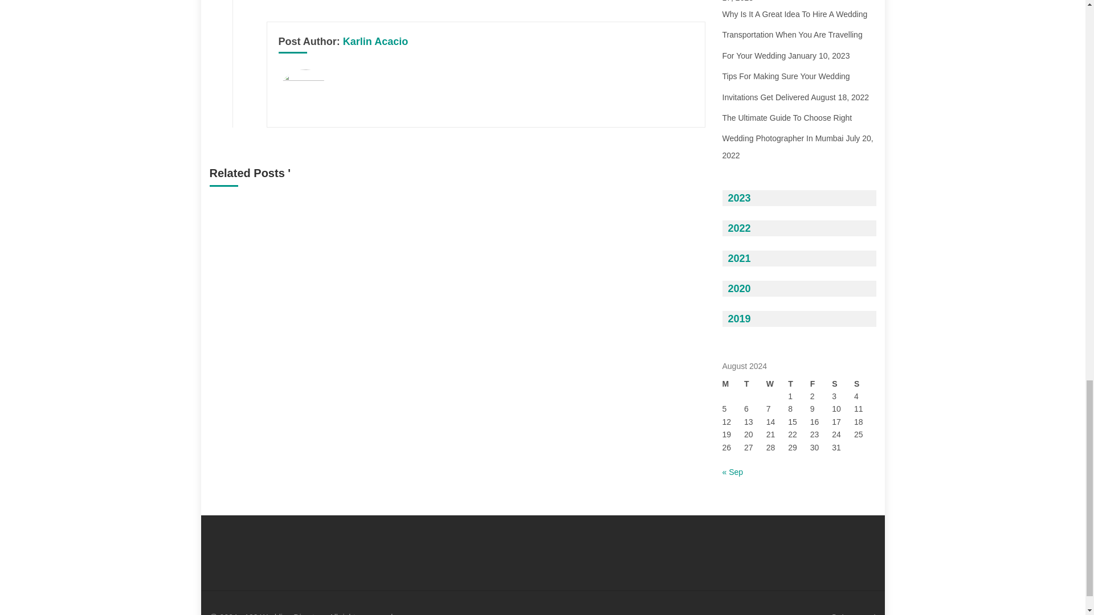 This screenshot has height=615, width=1094. I want to click on Thursday, so click(799, 384).